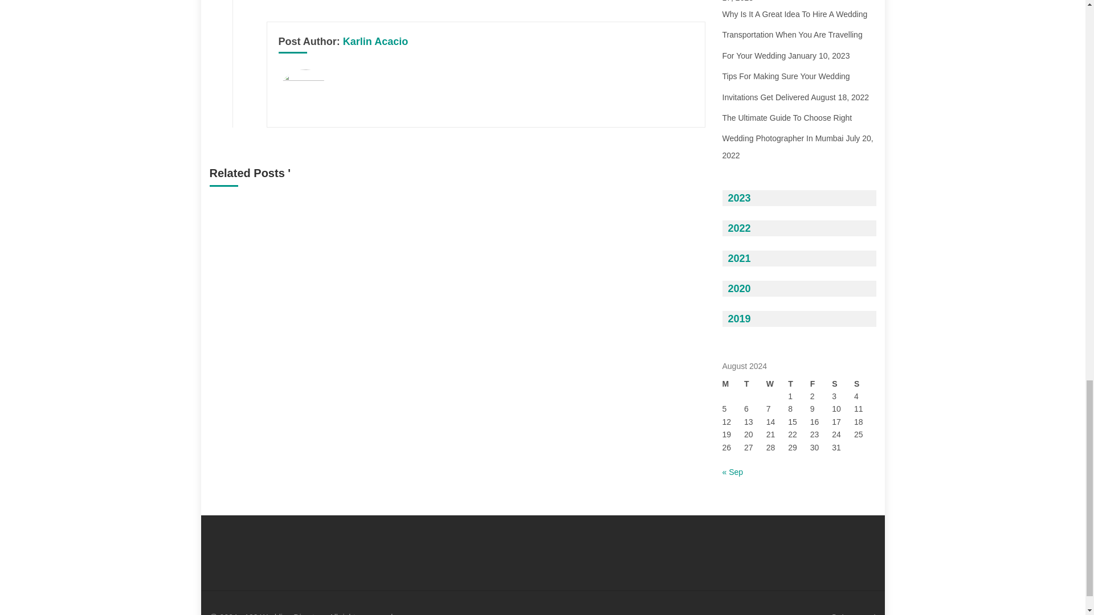 This screenshot has height=615, width=1094. I want to click on Thursday, so click(799, 384).